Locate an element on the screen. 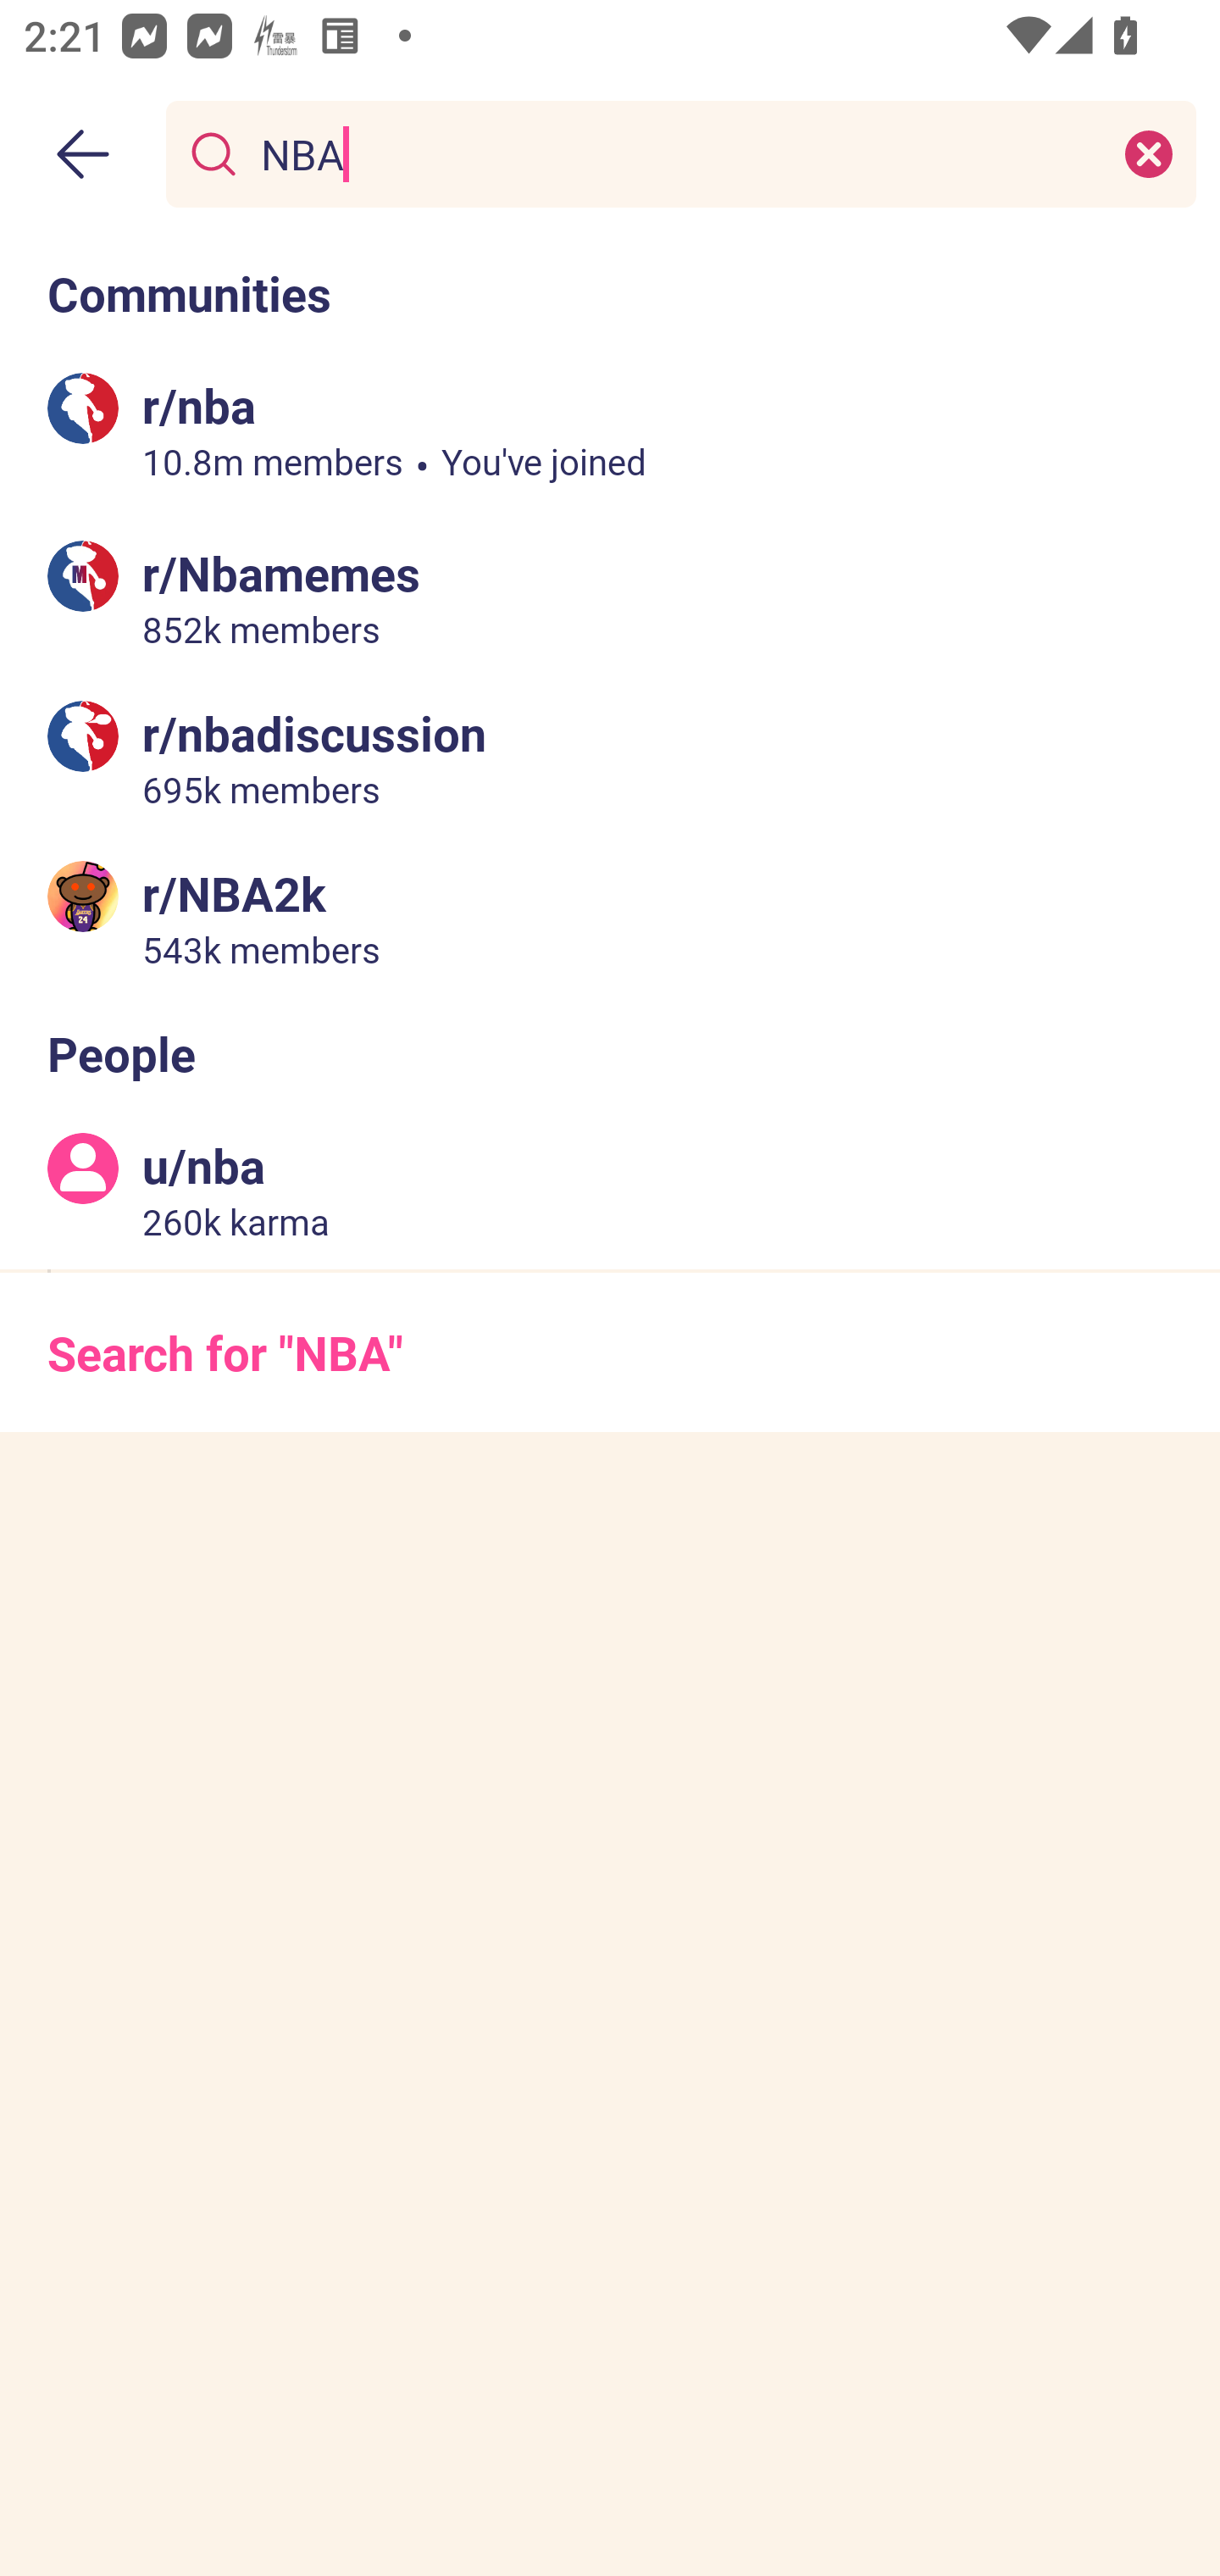  r/Nbamemes 852k members 852 thousand members is located at coordinates (610, 597).